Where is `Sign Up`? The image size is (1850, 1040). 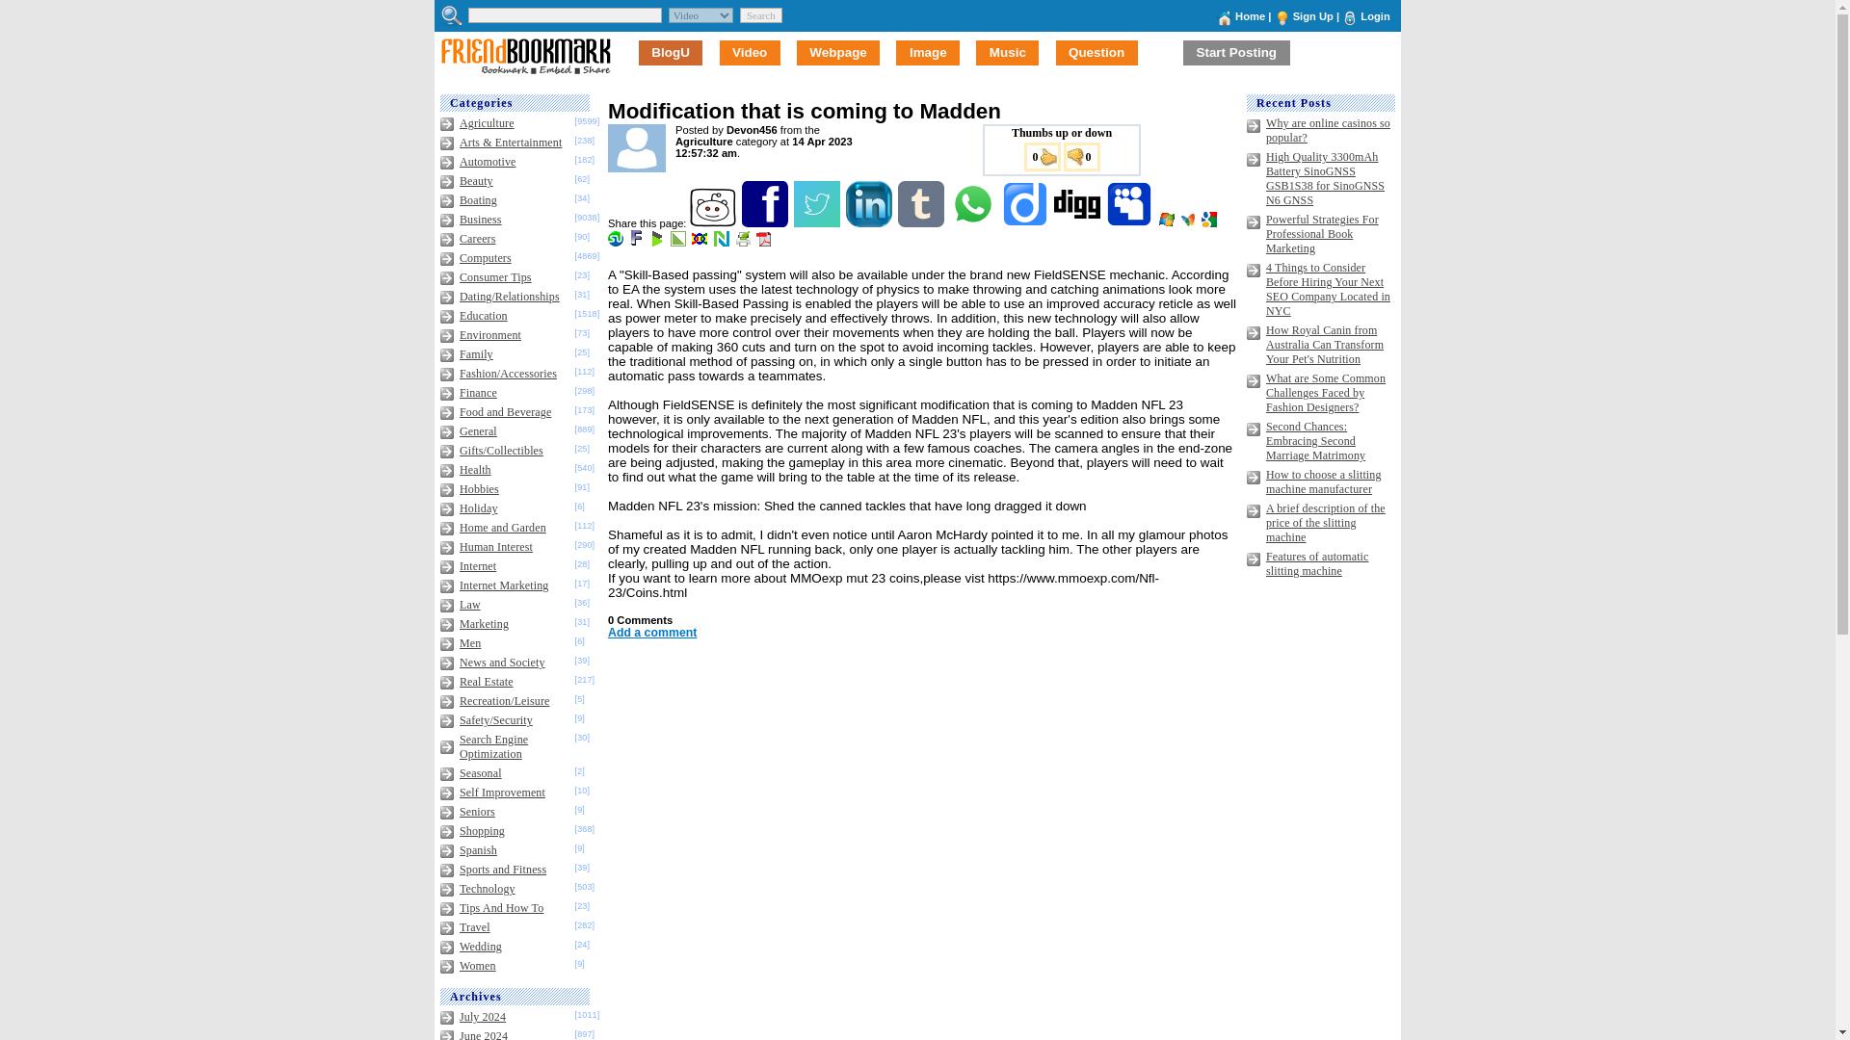 Sign Up is located at coordinates (1313, 15).